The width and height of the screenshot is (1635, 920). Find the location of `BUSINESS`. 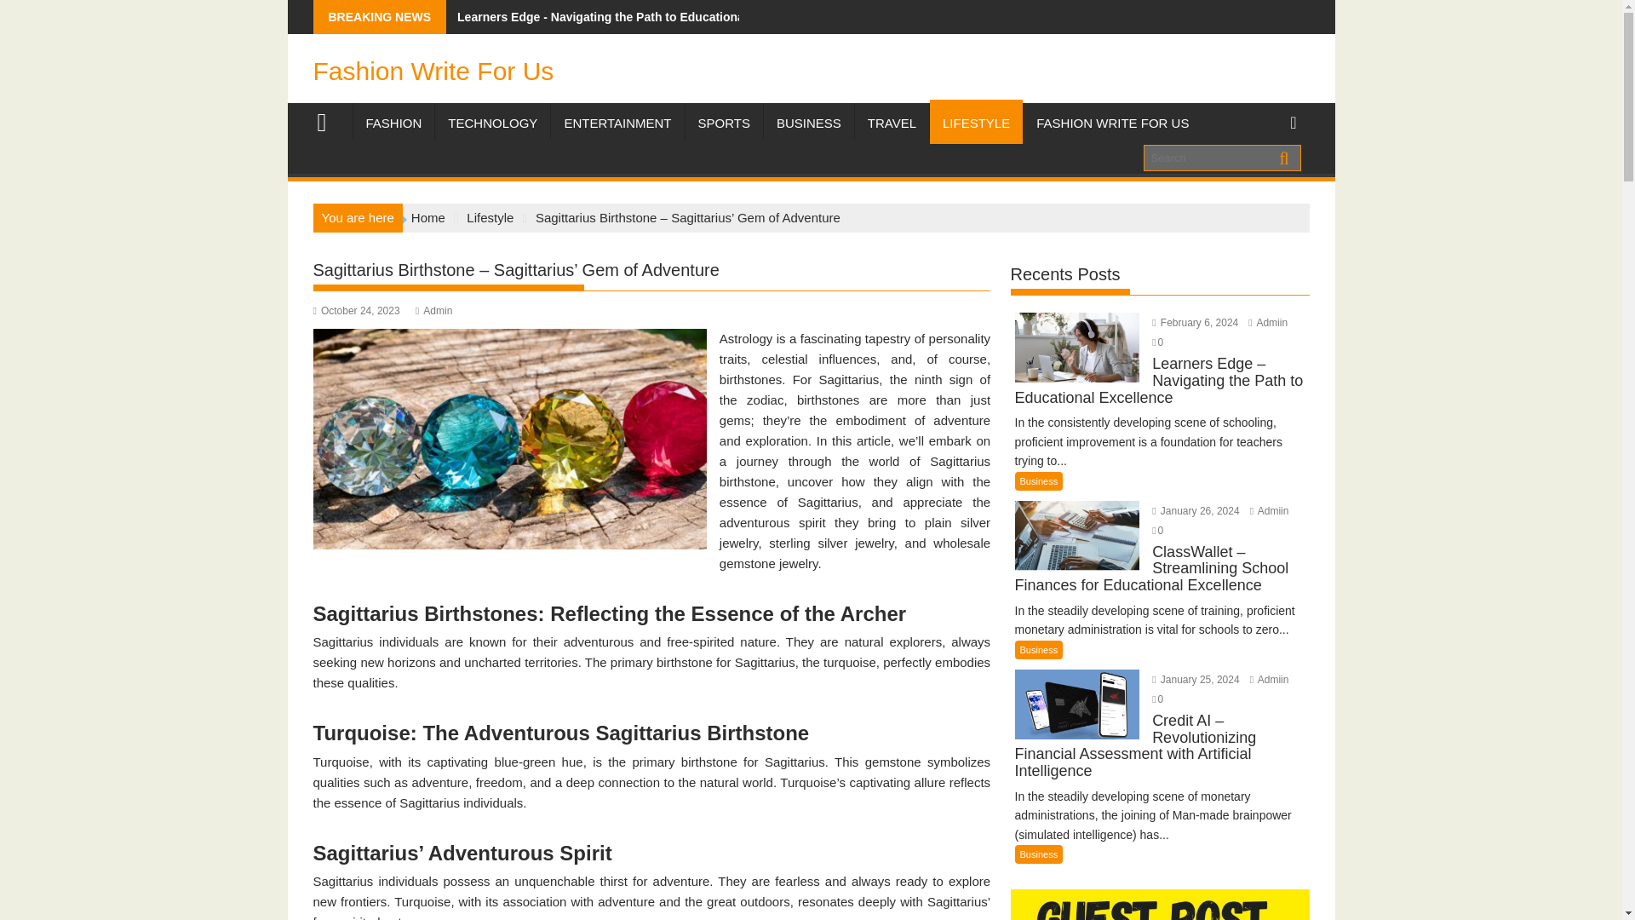

BUSINESS is located at coordinates (808, 123).